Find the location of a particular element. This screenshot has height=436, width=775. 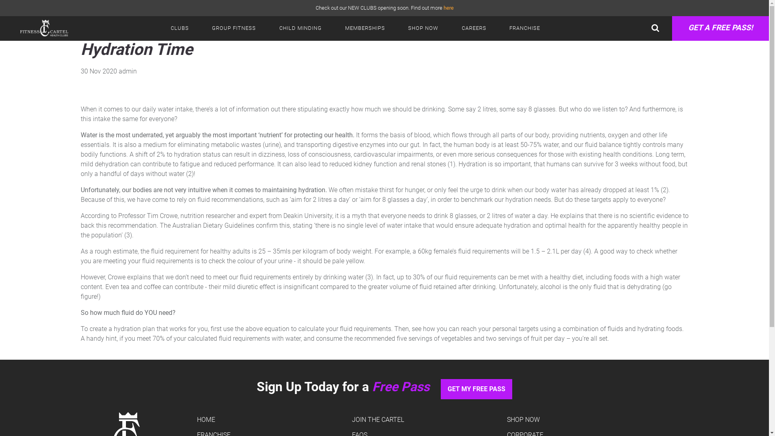

CAREERS is located at coordinates (474, 28).